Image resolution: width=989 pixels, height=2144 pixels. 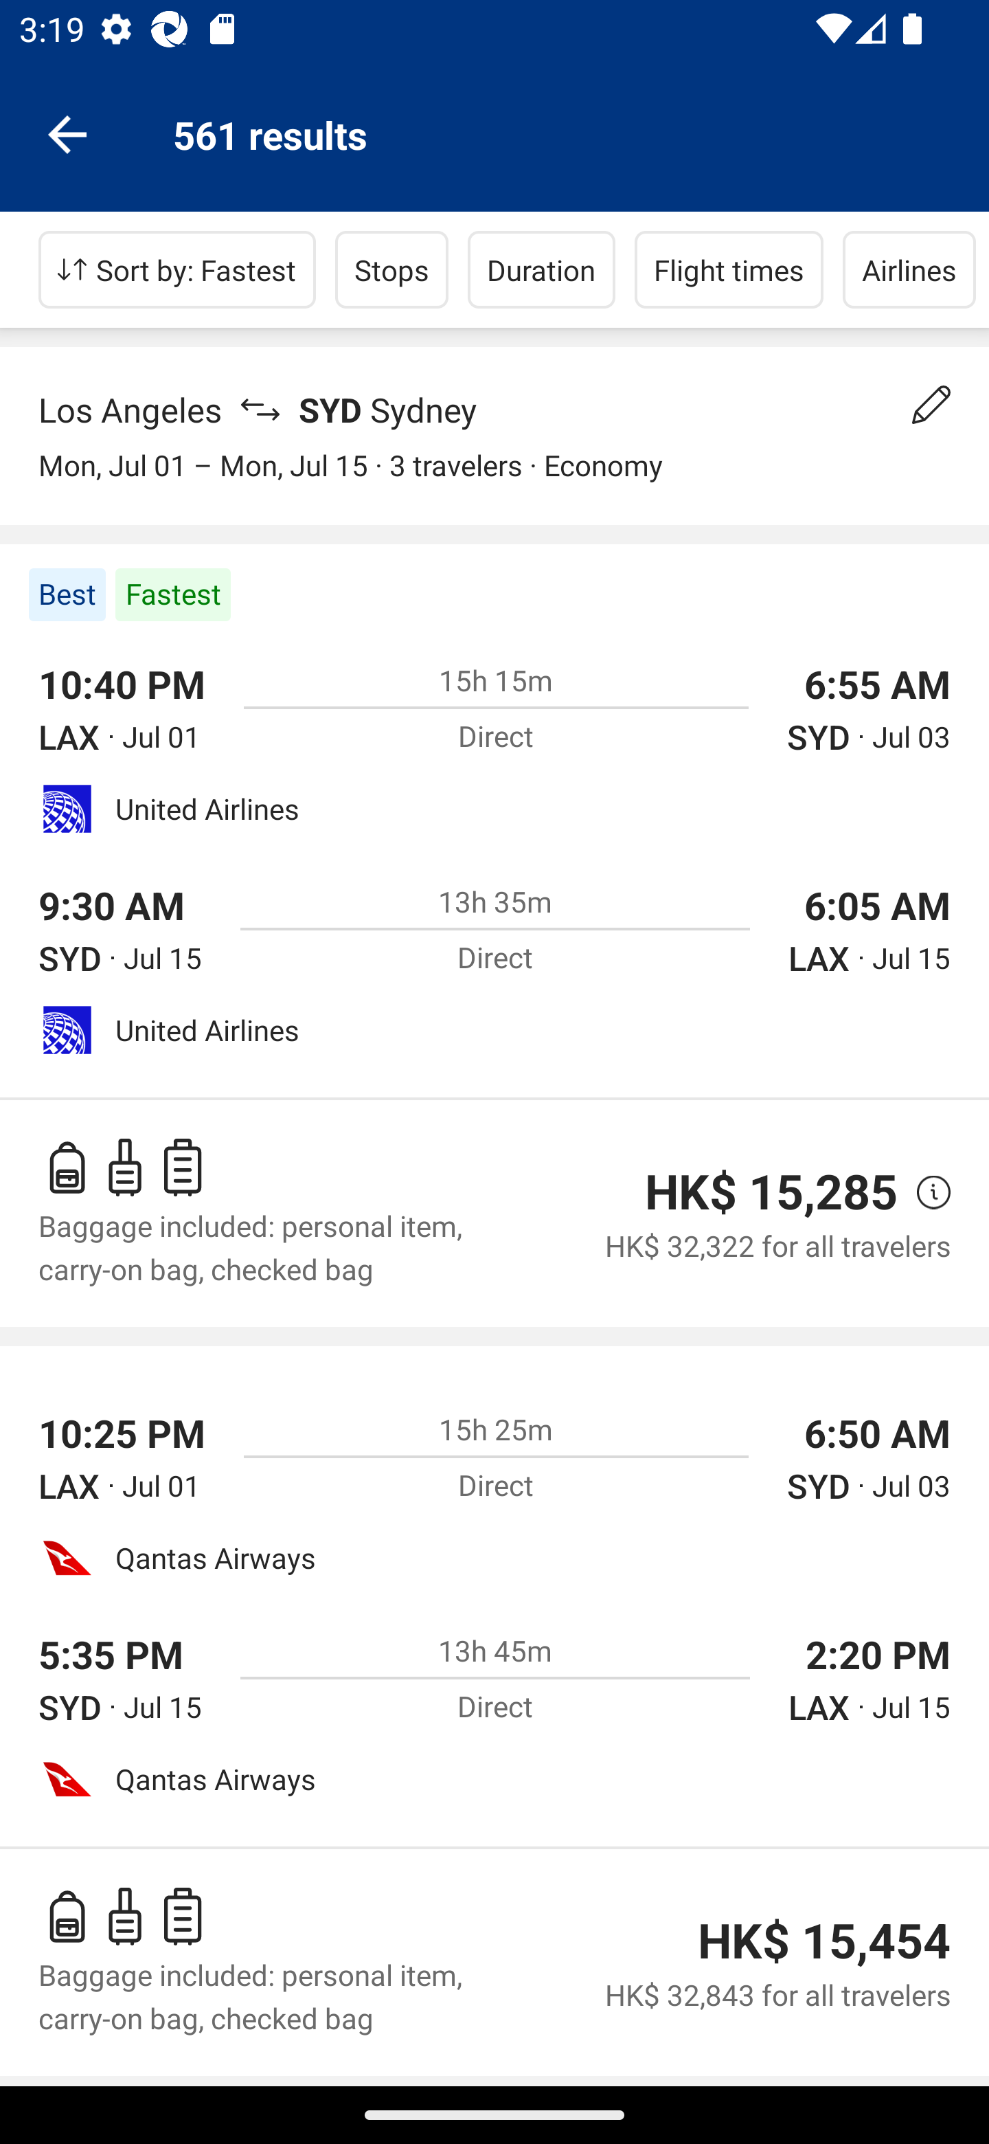 What do you see at coordinates (924, 1193) in the screenshot?
I see `view price details, opens a pop-up` at bounding box center [924, 1193].